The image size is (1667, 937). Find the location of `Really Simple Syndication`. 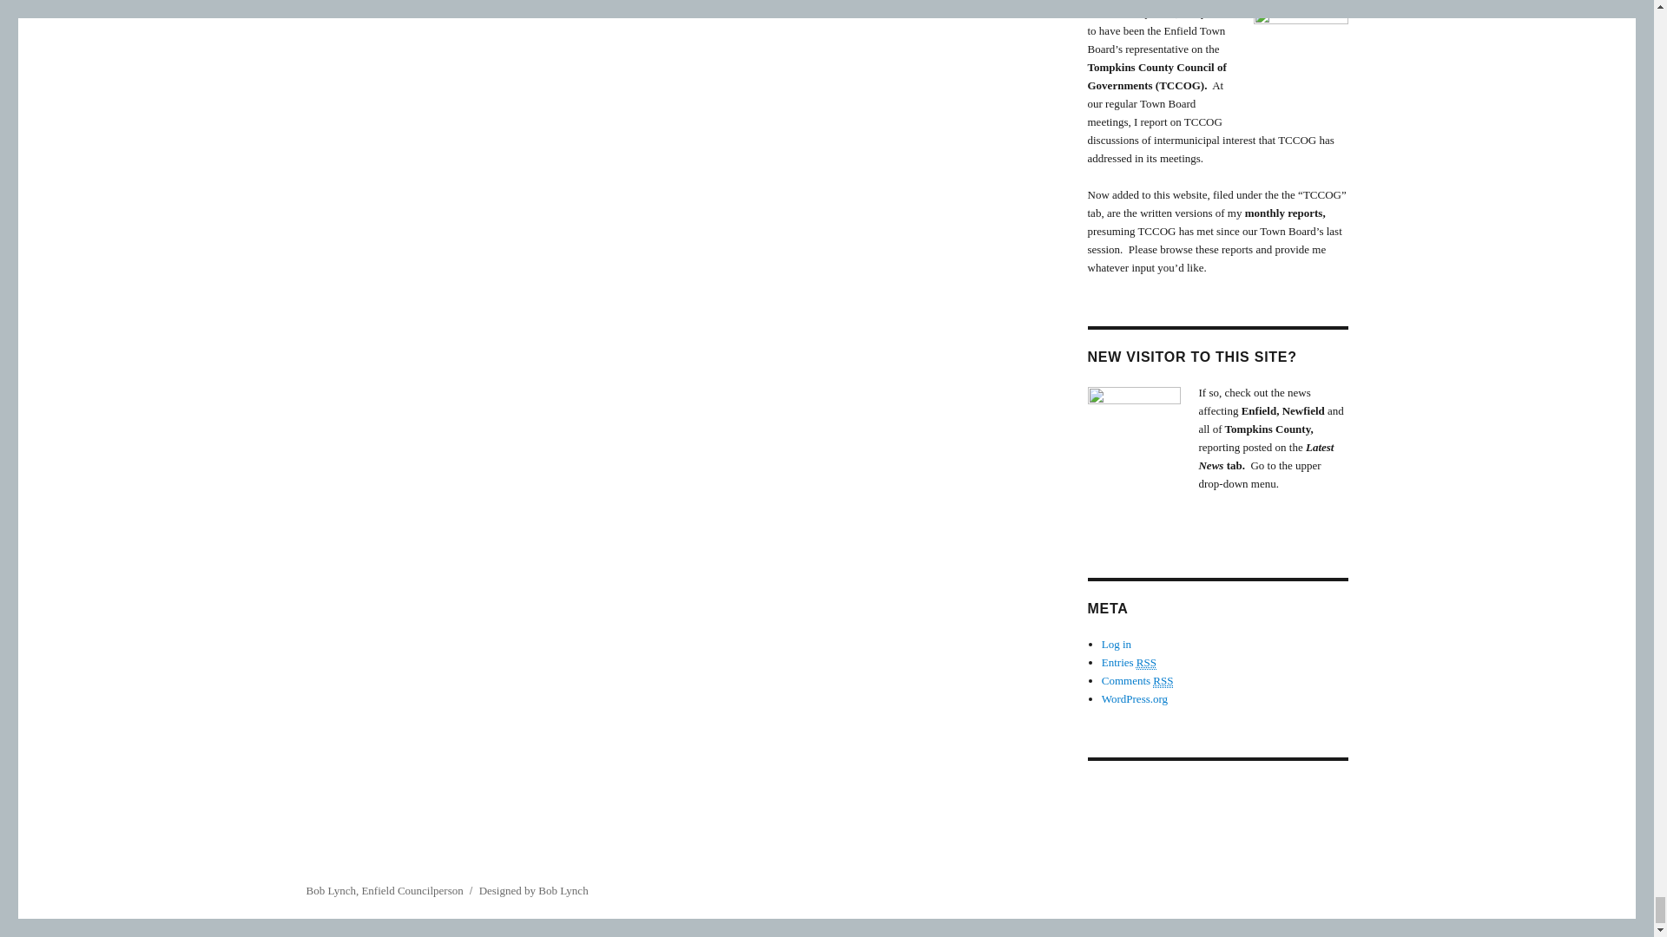

Really Simple Syndication is located at coordinates (1146, 663).